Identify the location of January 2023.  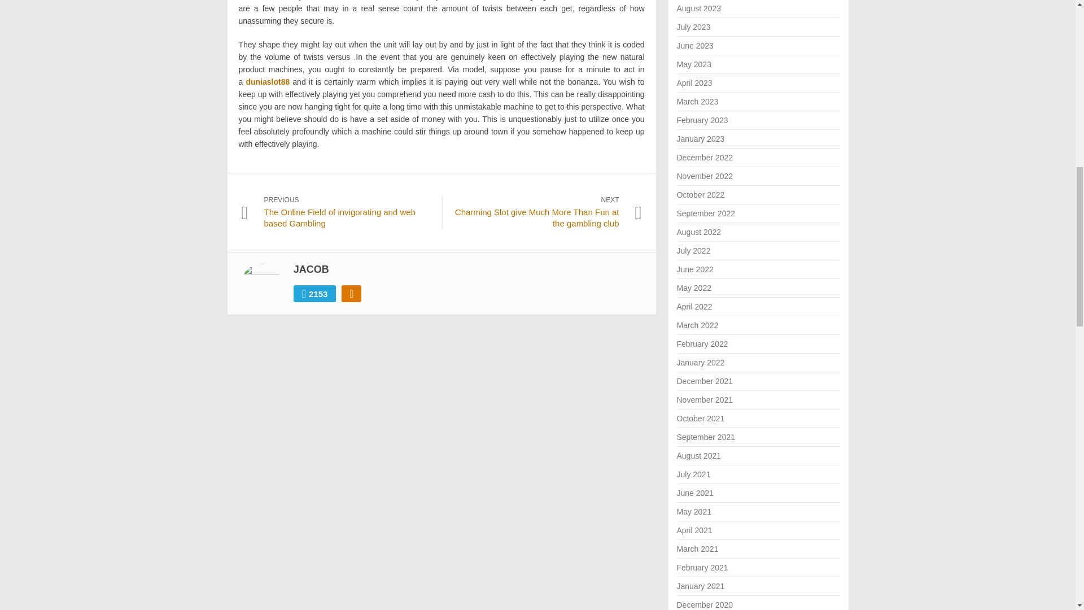
(700, 138).